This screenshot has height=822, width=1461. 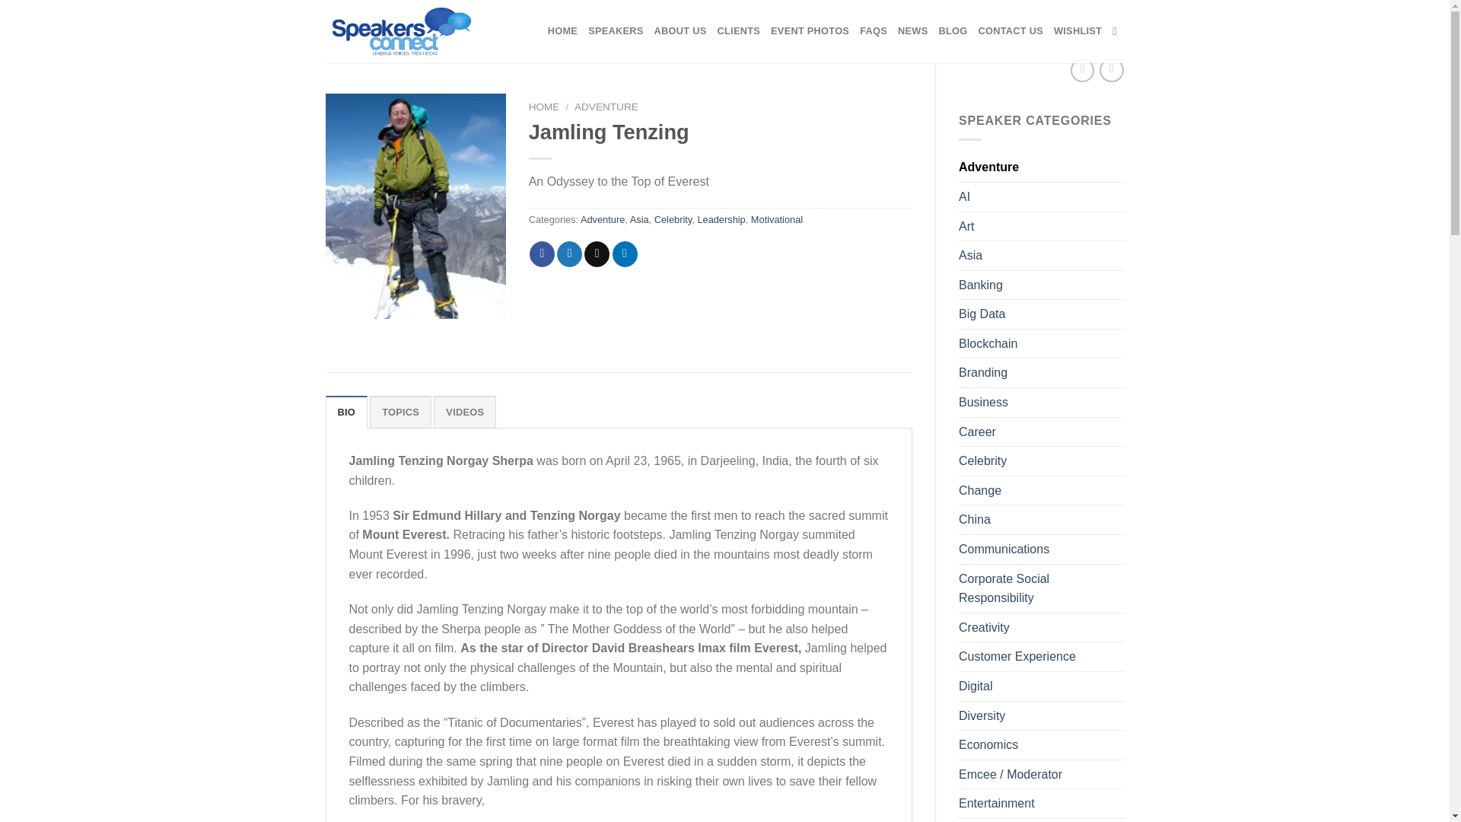 I want to click on Diversity, so click(x=1041, y=716).